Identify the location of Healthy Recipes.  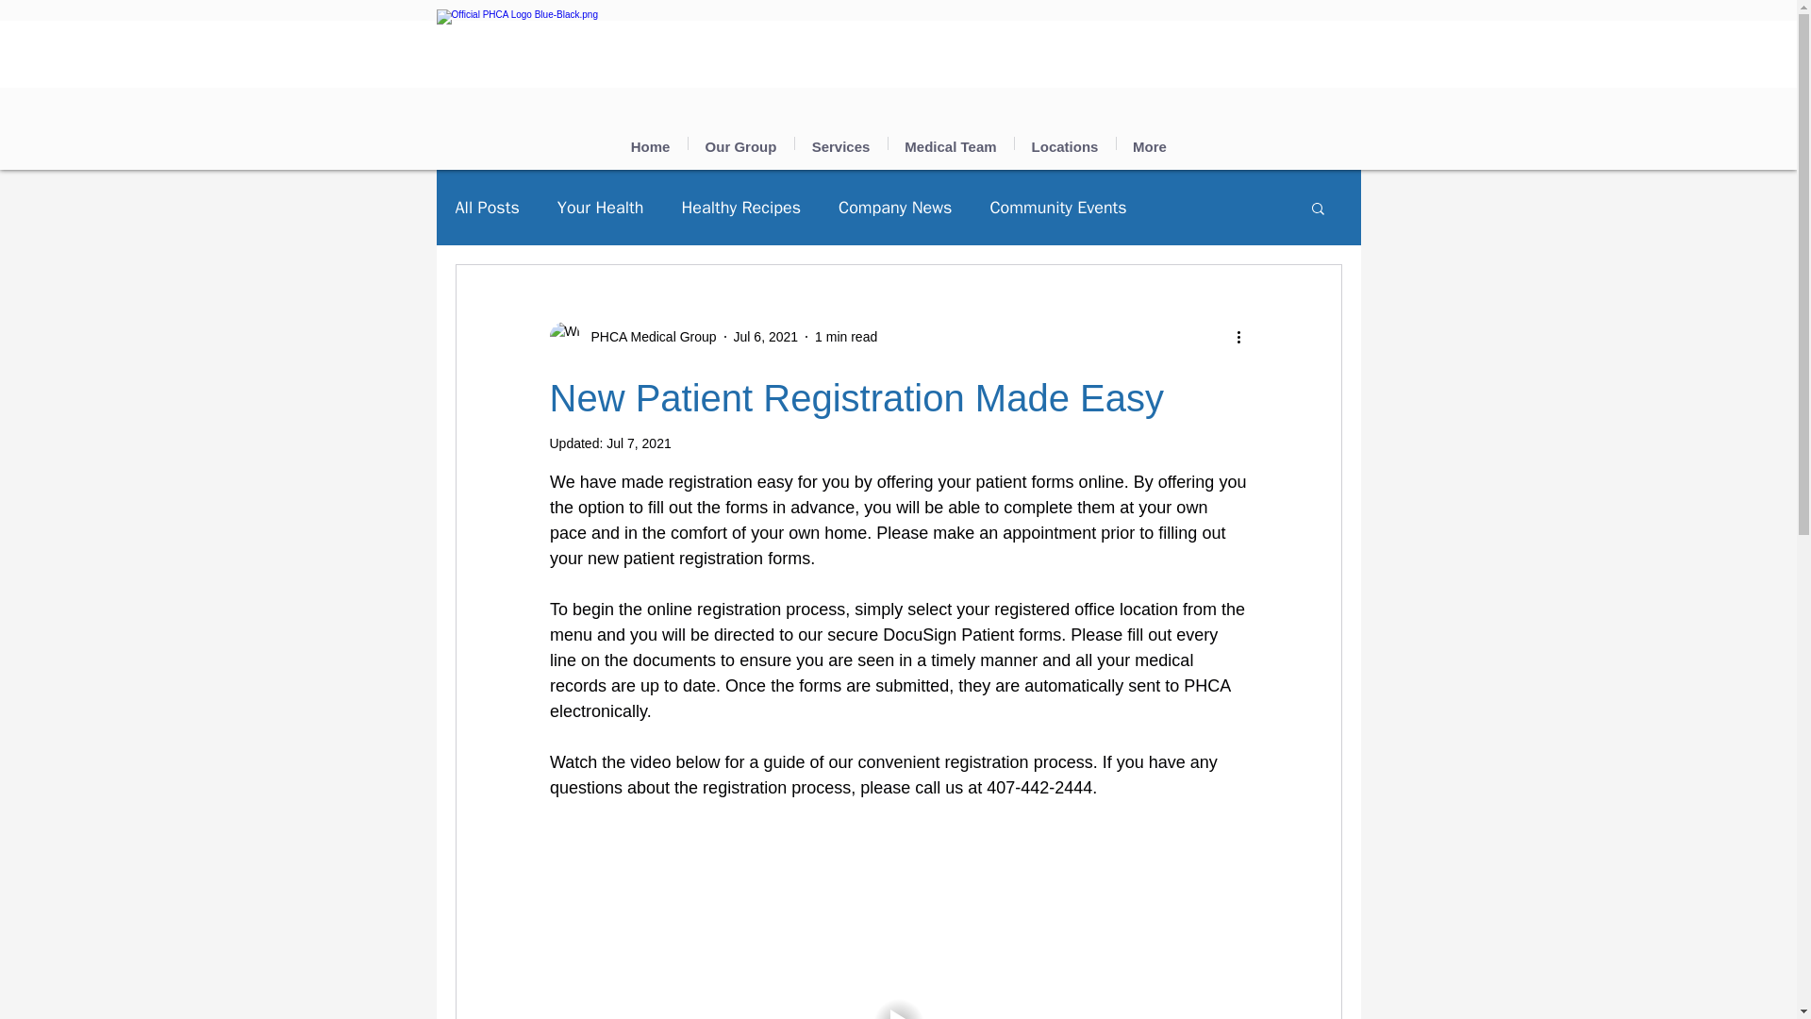
(739, 208).